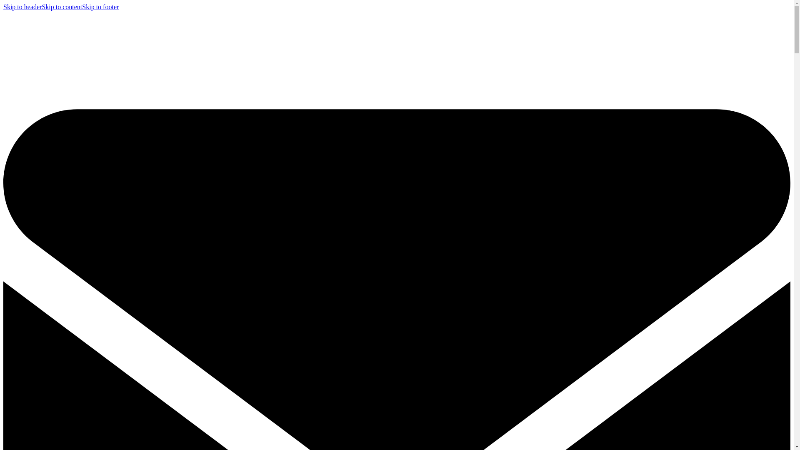  I want to click on Skip to footer, so click(100, 7).